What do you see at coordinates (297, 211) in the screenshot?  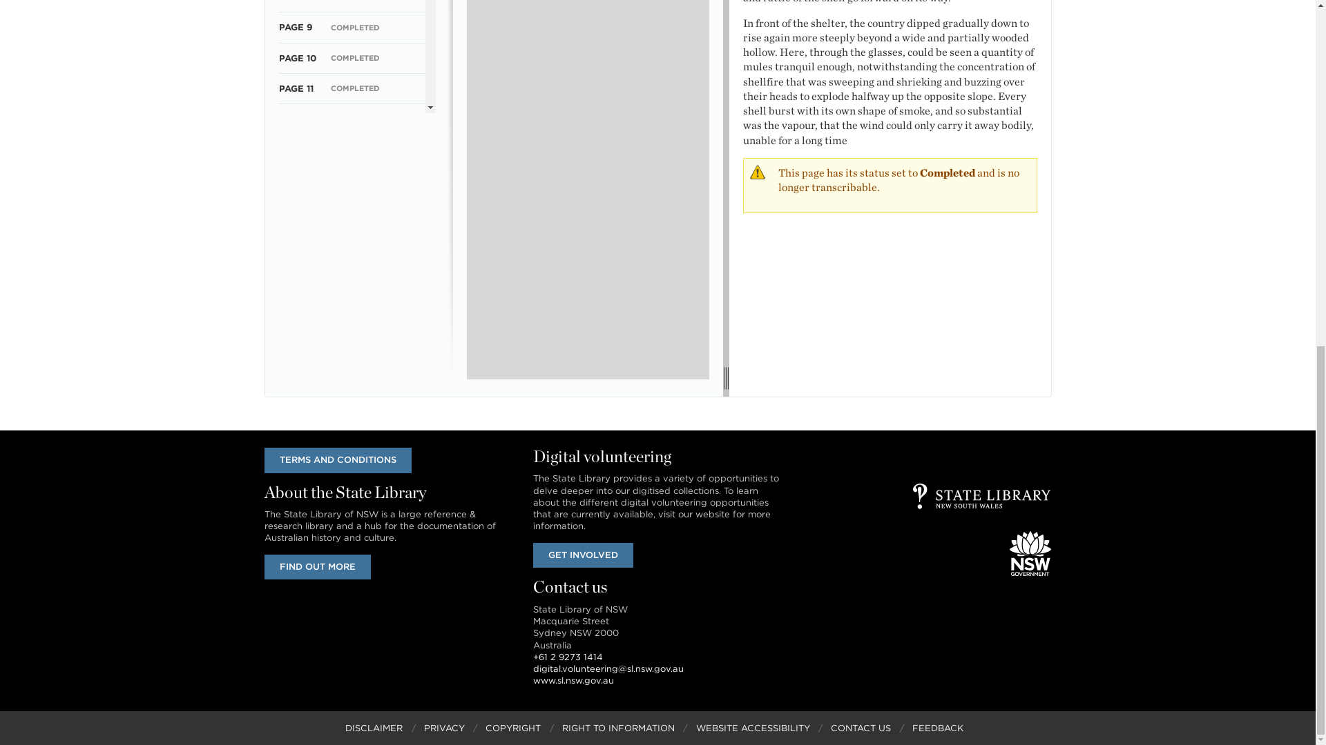 I see `PAGE 15` at bounding box center [297, 211].